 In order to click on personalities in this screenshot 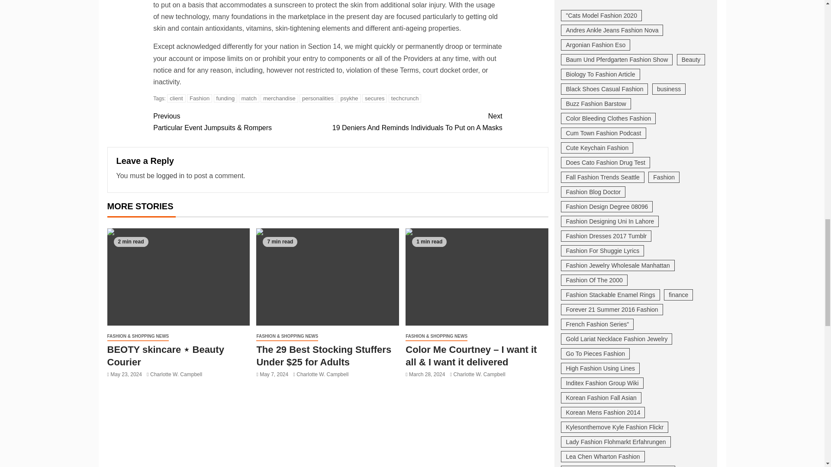, I will do `click(318, 98)`.